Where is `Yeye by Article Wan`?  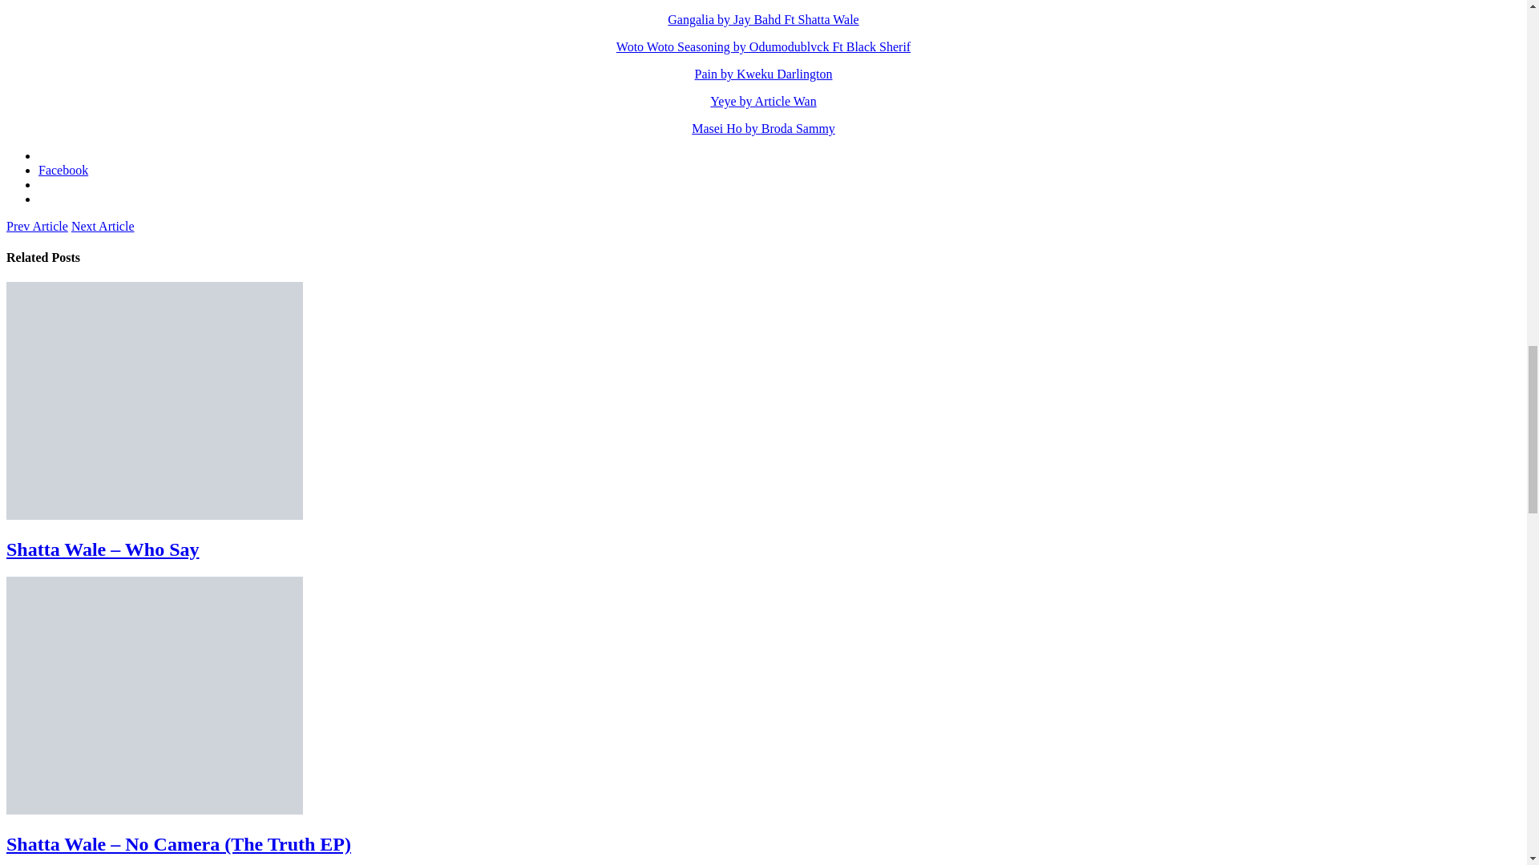
Yeye by Article Wan is located at coordinates (762, 101).